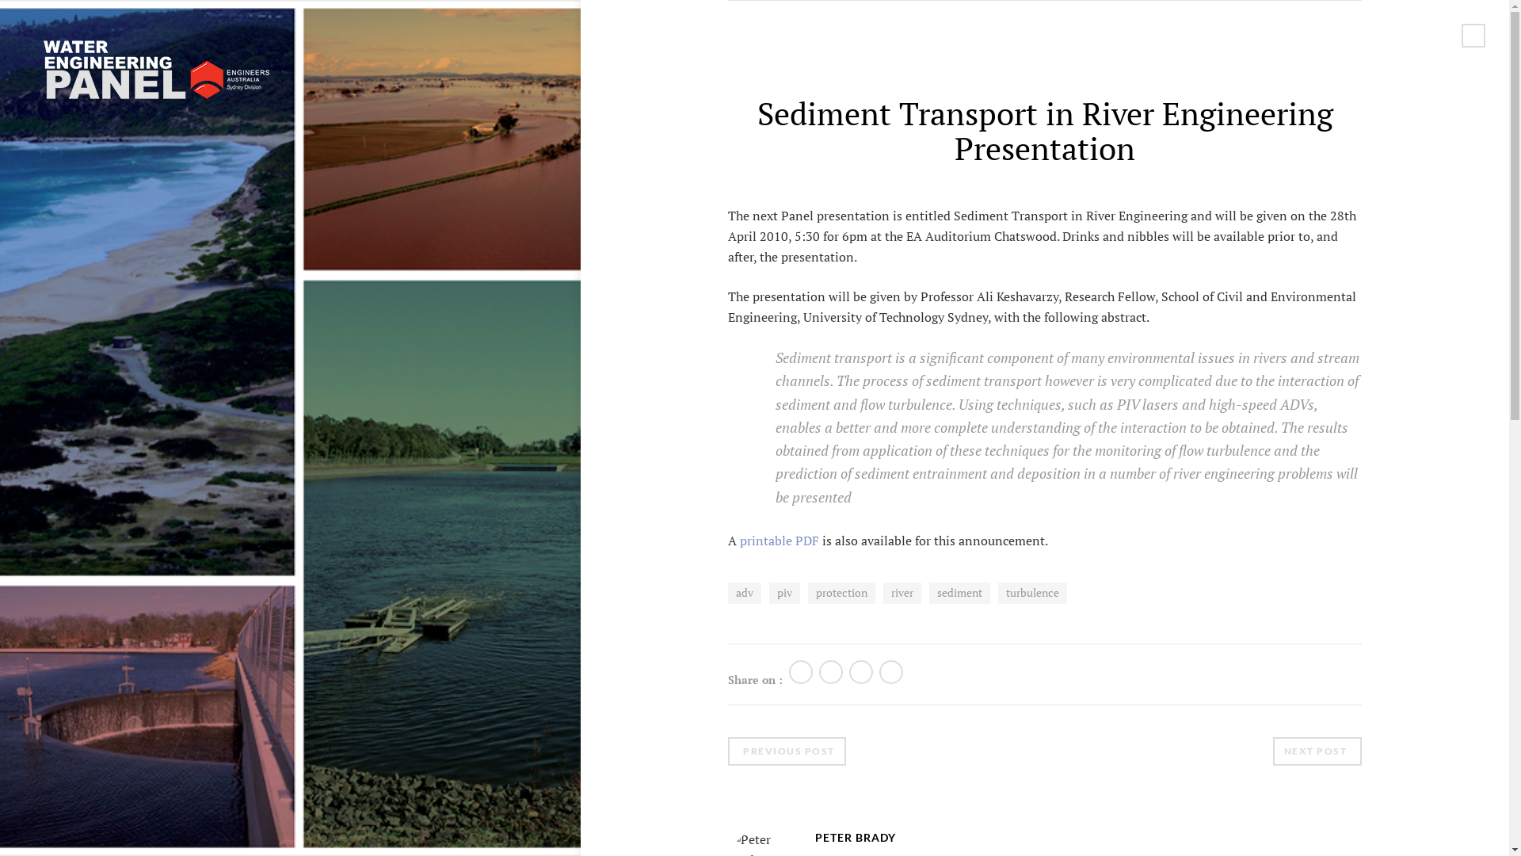  Describe the element at coordinates (1318, 133) in the screenshot. I see `Committee` at that location.